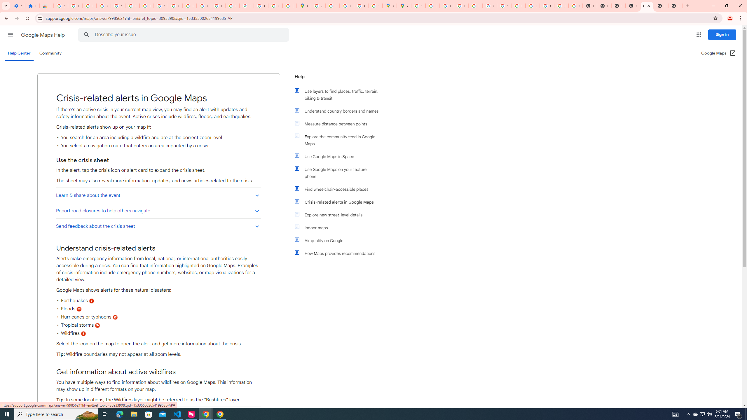 This screenshot has width=747, height=420. Describe the element at coordinates (158, 226) in the screenshot. I see `Send feedback about the crisis sheet` at that location.